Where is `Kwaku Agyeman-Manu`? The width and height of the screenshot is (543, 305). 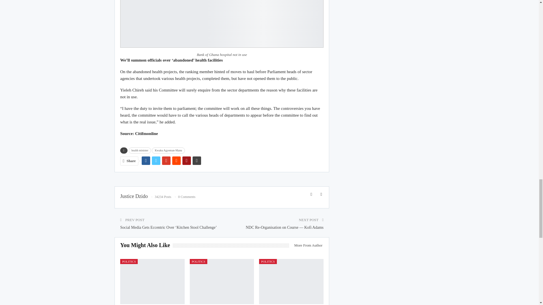 Kwaku Agyeman-Manu is located at coordinates (168, 150).